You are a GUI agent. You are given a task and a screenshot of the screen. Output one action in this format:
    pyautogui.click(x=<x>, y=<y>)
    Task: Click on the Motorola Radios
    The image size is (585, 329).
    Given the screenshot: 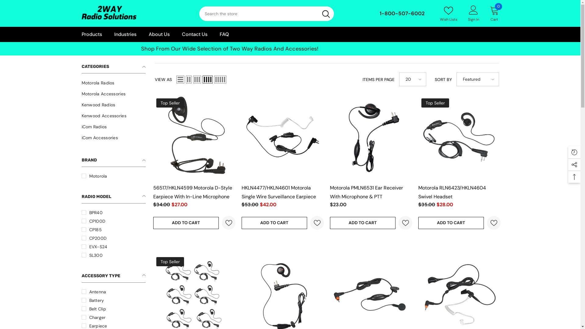 What is the action you would take?
    pyautogui.click(x=98, y=83)
    